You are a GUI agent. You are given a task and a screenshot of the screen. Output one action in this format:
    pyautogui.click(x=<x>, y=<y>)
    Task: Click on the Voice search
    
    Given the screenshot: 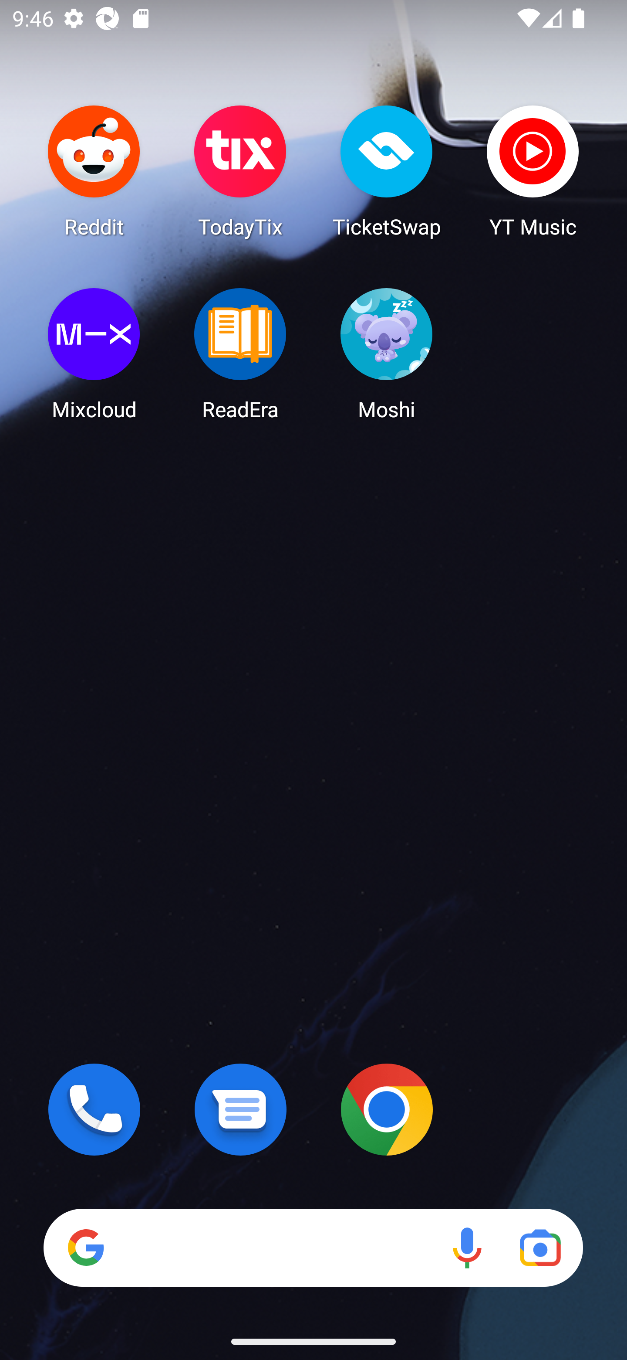 What is the action you would take?
    pyautogui.click(x=467, y=1248)
    